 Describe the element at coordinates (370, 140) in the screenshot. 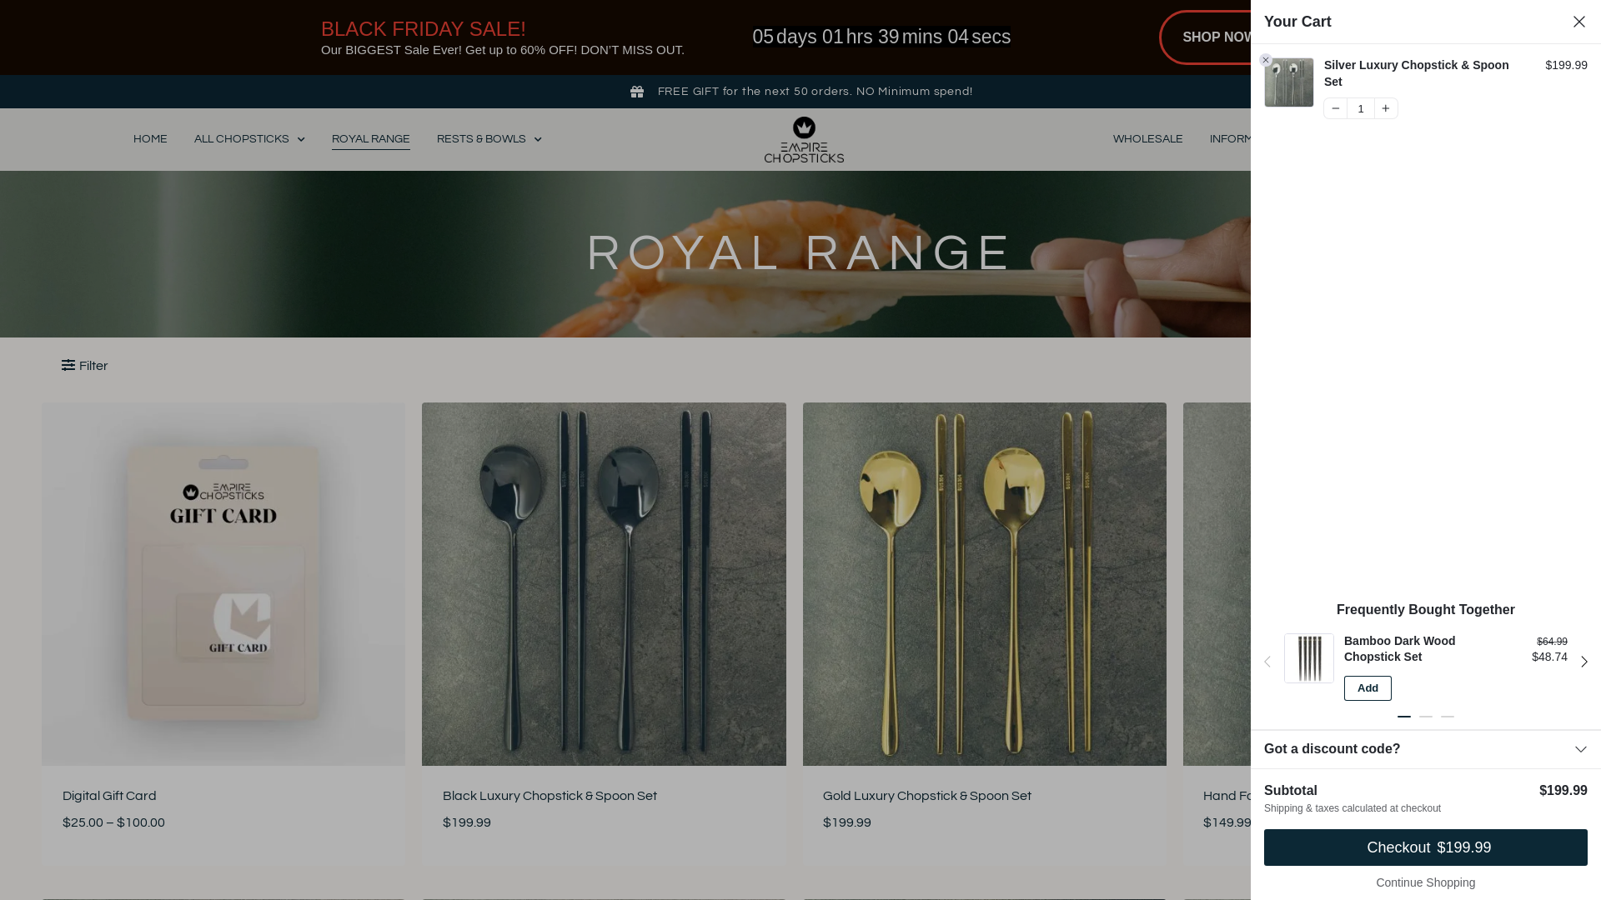

I see `ROYAL RANGE` at that location.